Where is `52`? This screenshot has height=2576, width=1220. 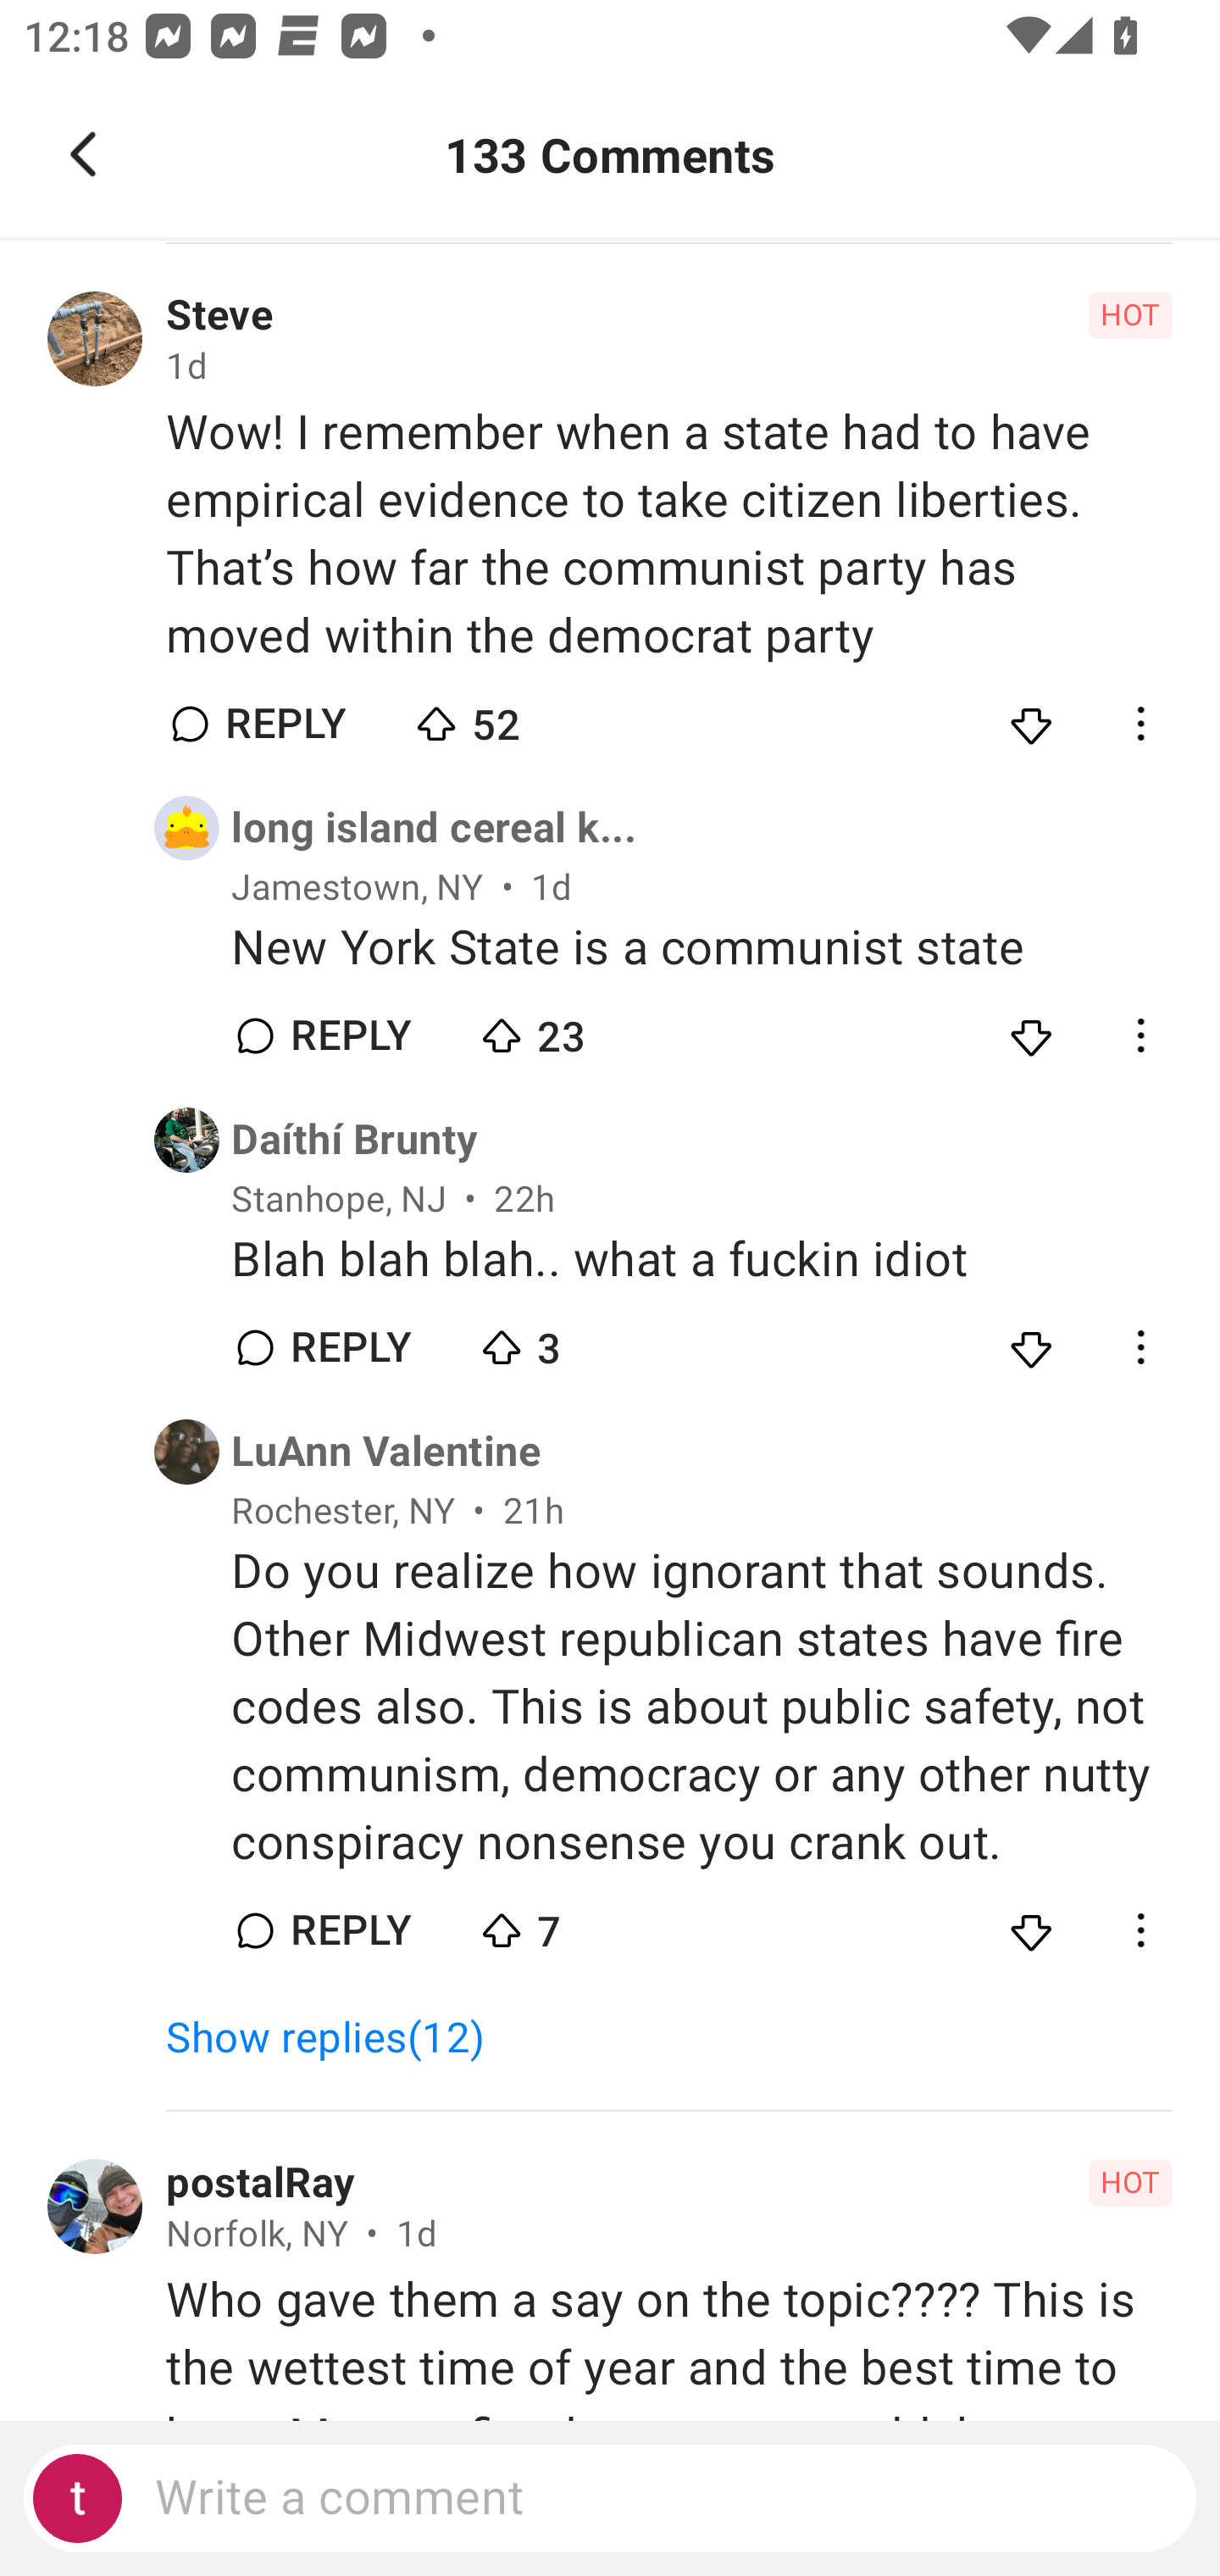 52 is located at coordinates (527, 717).